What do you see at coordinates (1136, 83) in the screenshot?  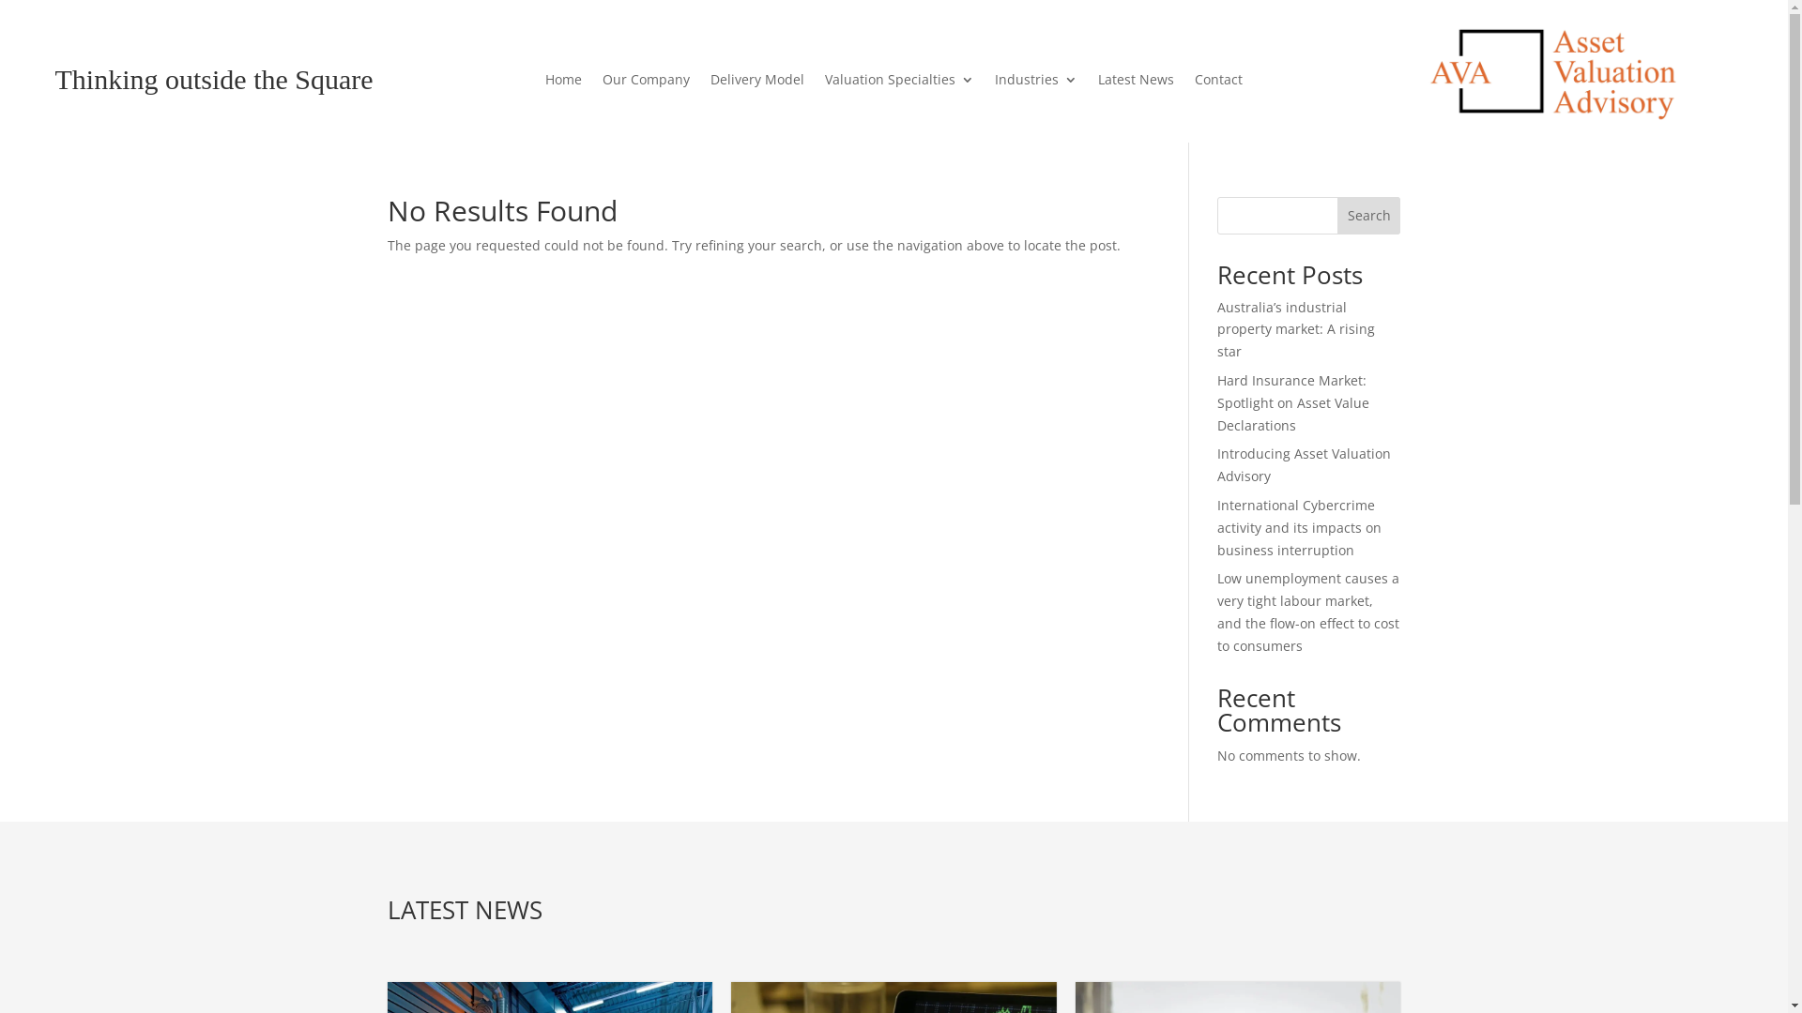 I see `Latest News` at bounding box center [1136, 83].